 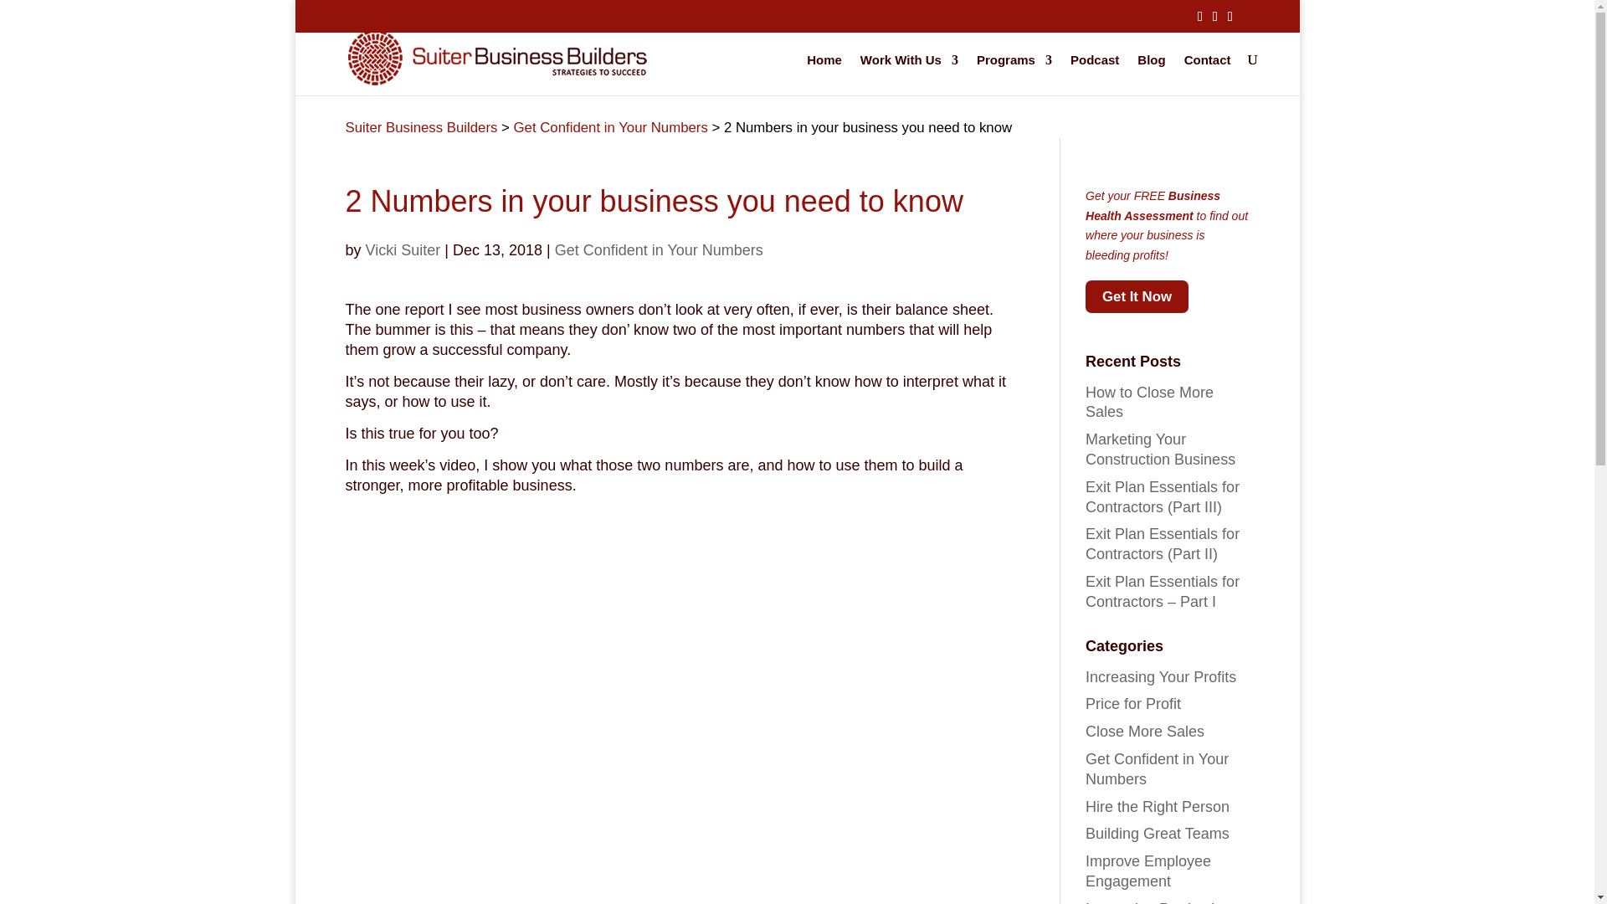 I want to click on How to Close More Sales, so click(x=1149, y=403).